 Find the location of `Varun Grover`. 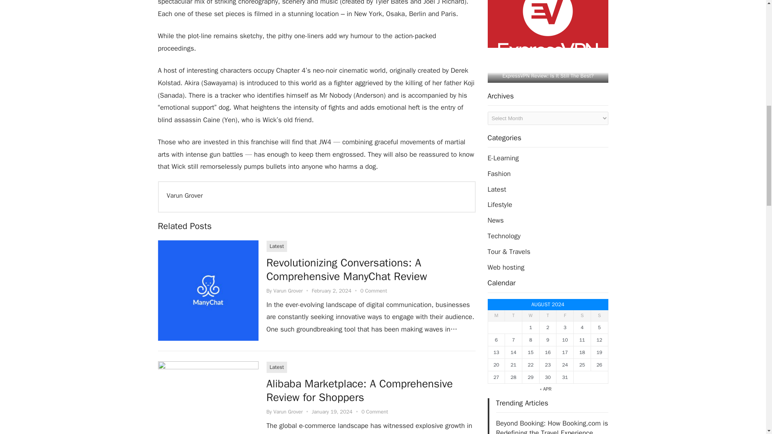

Varun Grover is located at coordinates (288, 411).